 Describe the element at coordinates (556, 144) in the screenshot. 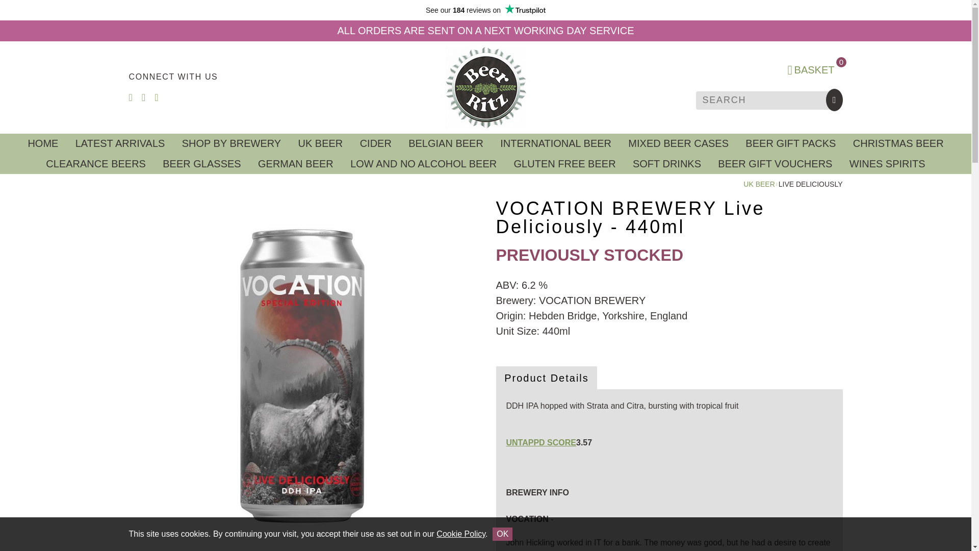

I see `INTERNATIONAL BEER` at that location.